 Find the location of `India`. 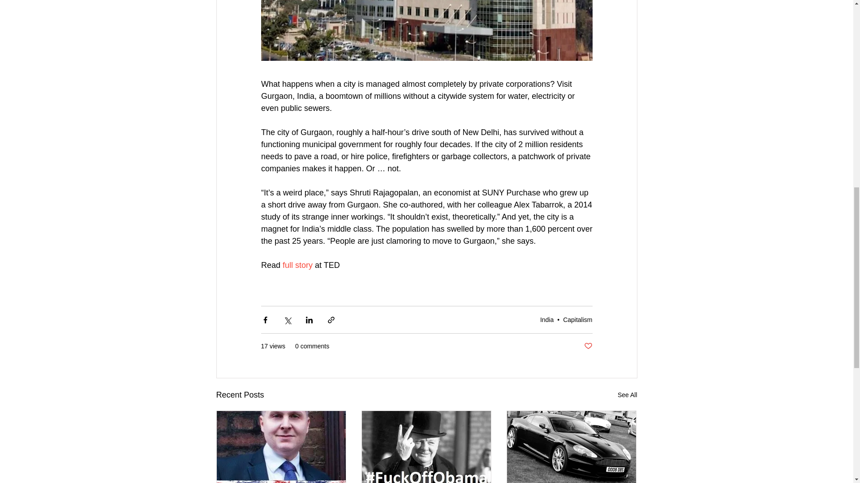

India is located at coordinates (546, 319).